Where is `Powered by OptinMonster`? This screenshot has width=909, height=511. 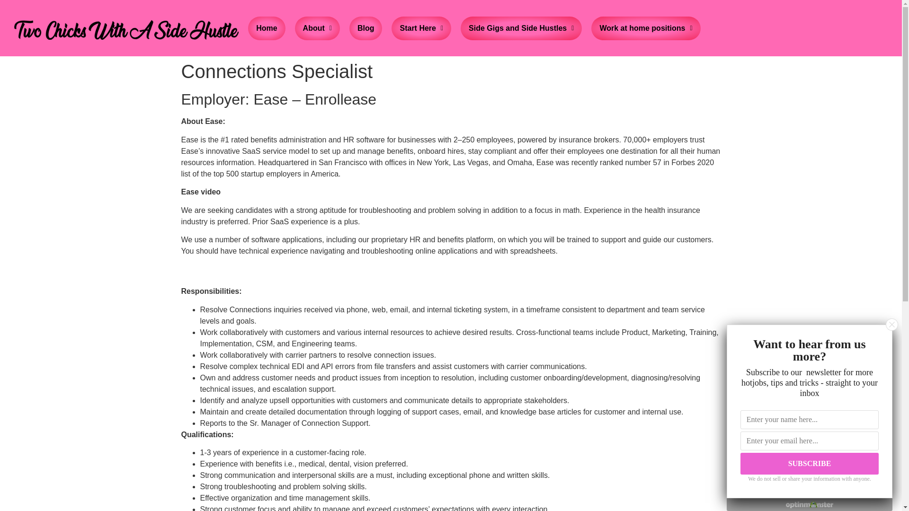 Powered by OptinMonster is located at coordinates (810, 504).